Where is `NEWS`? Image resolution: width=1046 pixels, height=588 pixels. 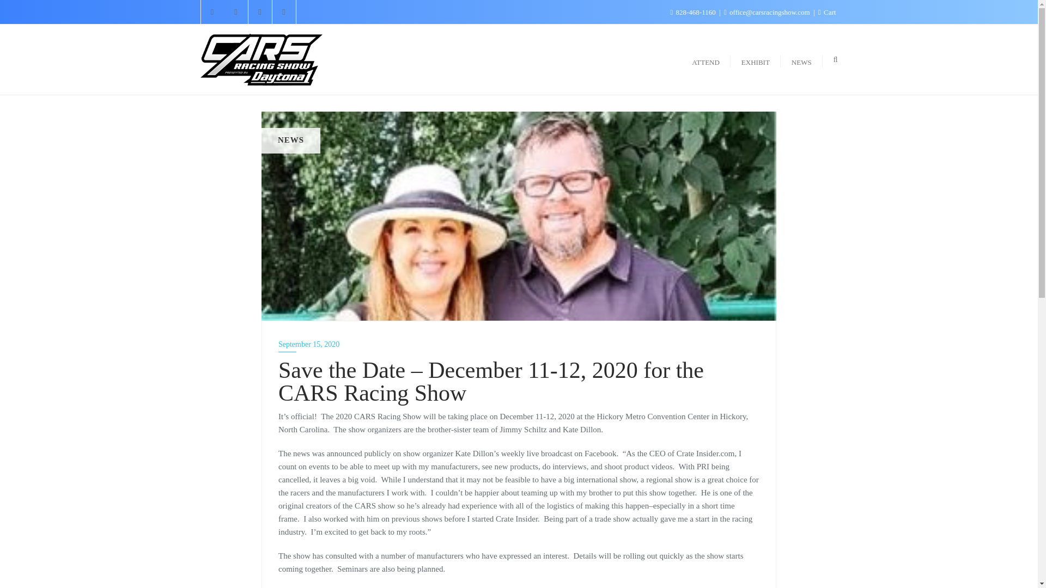 NEWS is located at coordinates (801, 59).